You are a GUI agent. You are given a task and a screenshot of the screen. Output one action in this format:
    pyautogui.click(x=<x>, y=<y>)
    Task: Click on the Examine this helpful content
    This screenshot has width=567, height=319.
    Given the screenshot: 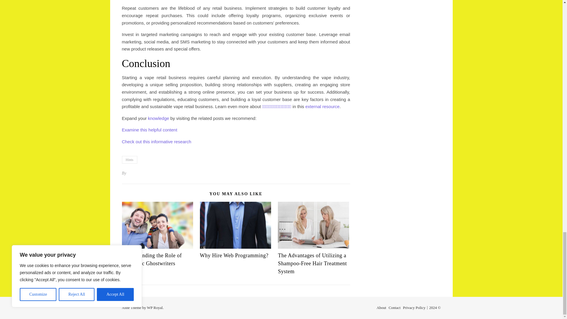 What is the action you would take?
    pyautogui.click(x=149, y=130)
    